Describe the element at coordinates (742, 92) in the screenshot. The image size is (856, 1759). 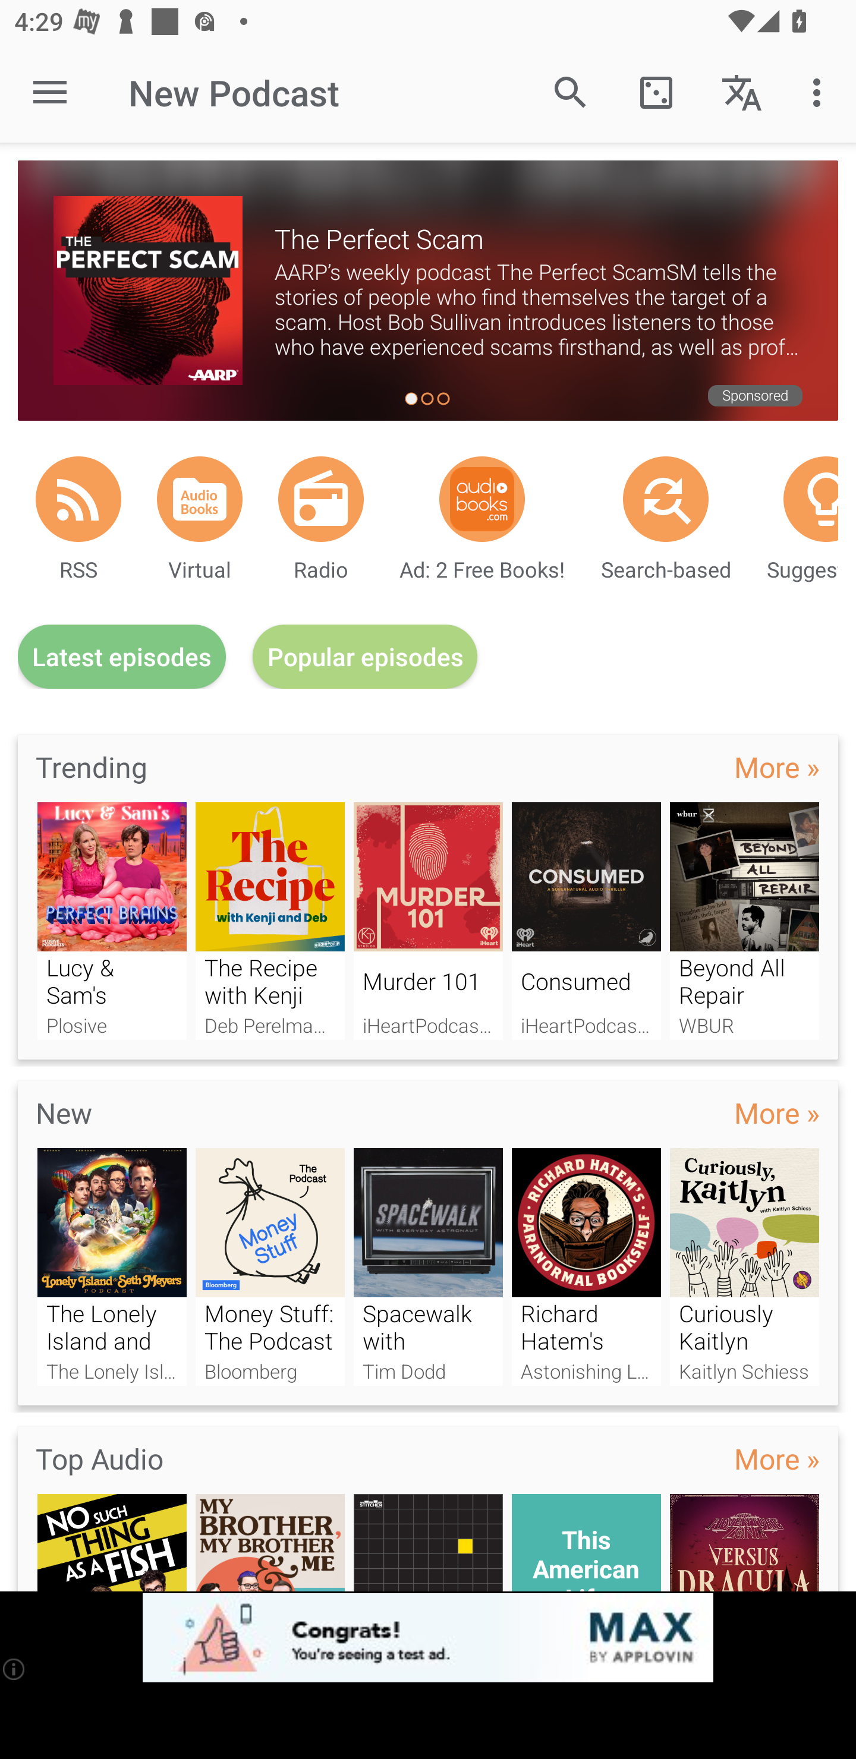
I see `Podcast languages` at that location.